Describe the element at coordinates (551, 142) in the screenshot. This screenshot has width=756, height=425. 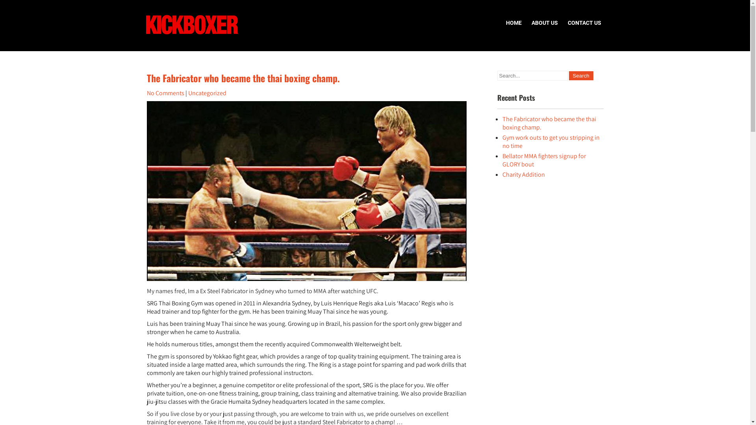
I see `Gym work outs to get you stripping in no time` at that location.